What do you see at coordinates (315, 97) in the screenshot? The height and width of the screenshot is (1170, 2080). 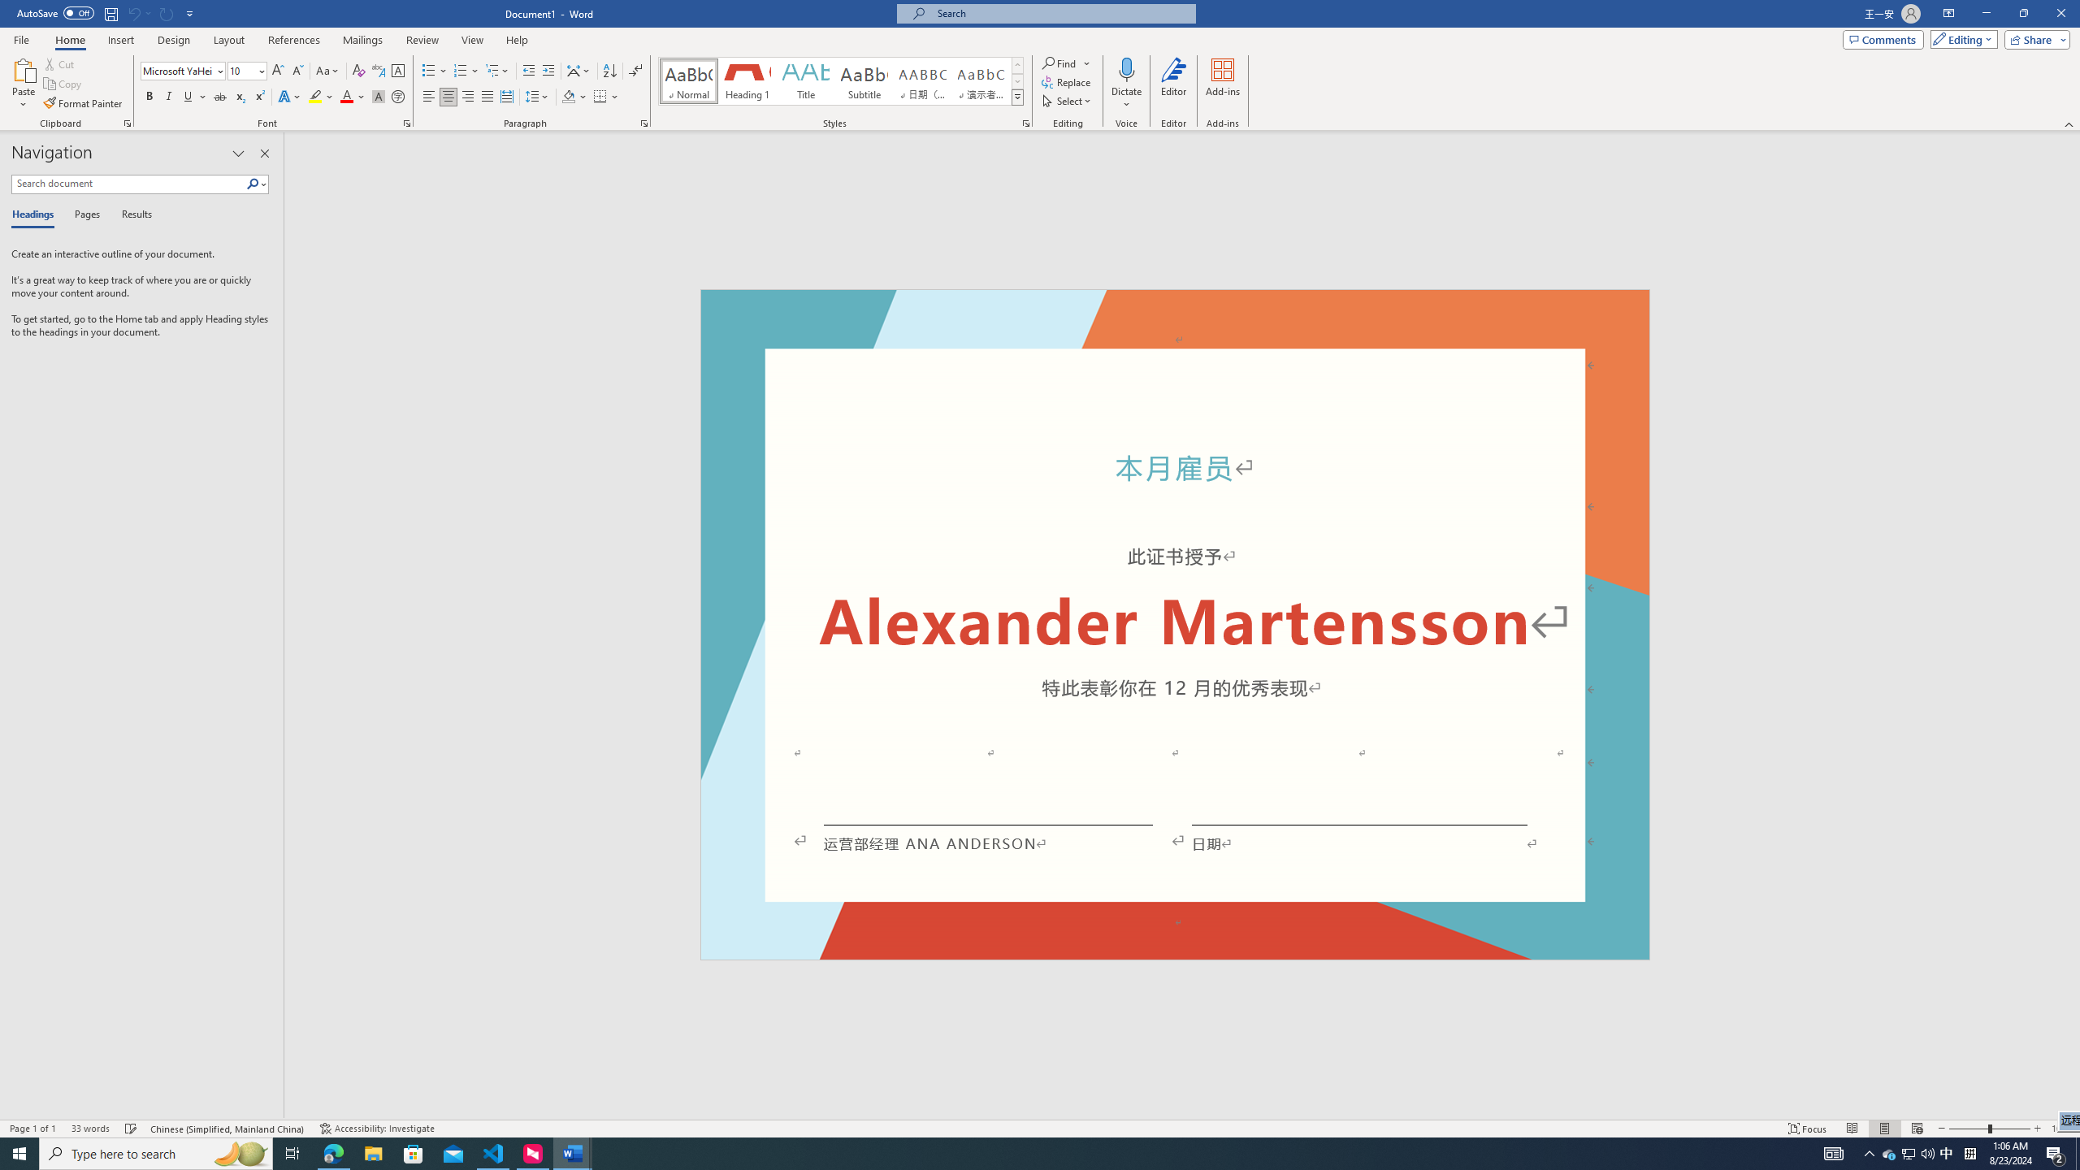 I see `Text Highlight Color Yellow` at bounding box center [315, 97].